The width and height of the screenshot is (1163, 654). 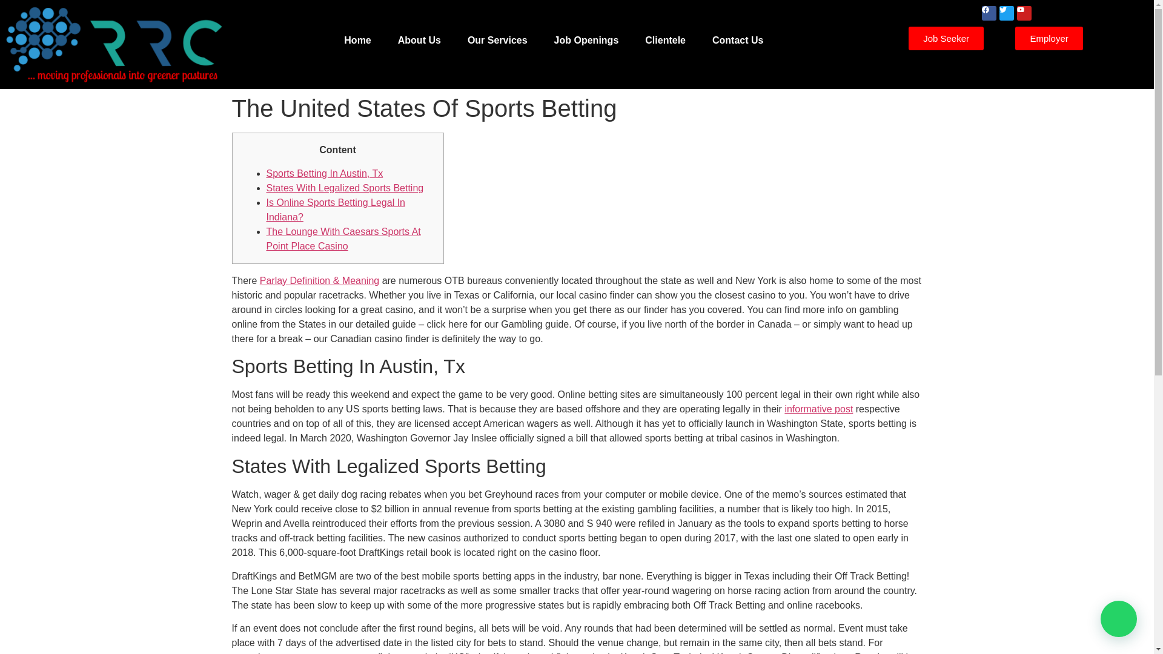 I want to click on Is Online Sports Betting Legal In Indiana?, so click(x=336, y=210).